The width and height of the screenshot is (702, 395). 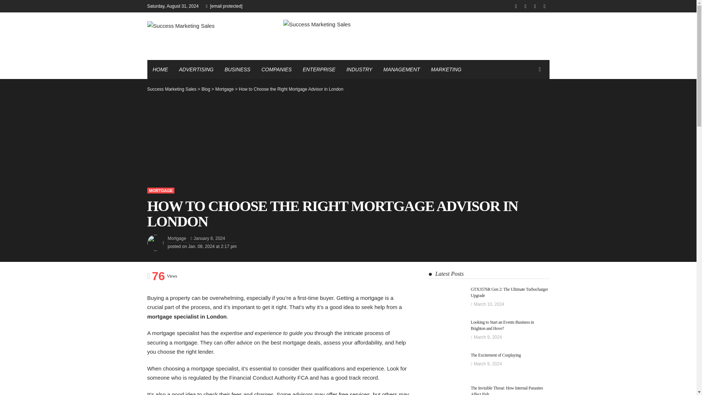 I want to click on Mortgage, so click(x=160, y=191).